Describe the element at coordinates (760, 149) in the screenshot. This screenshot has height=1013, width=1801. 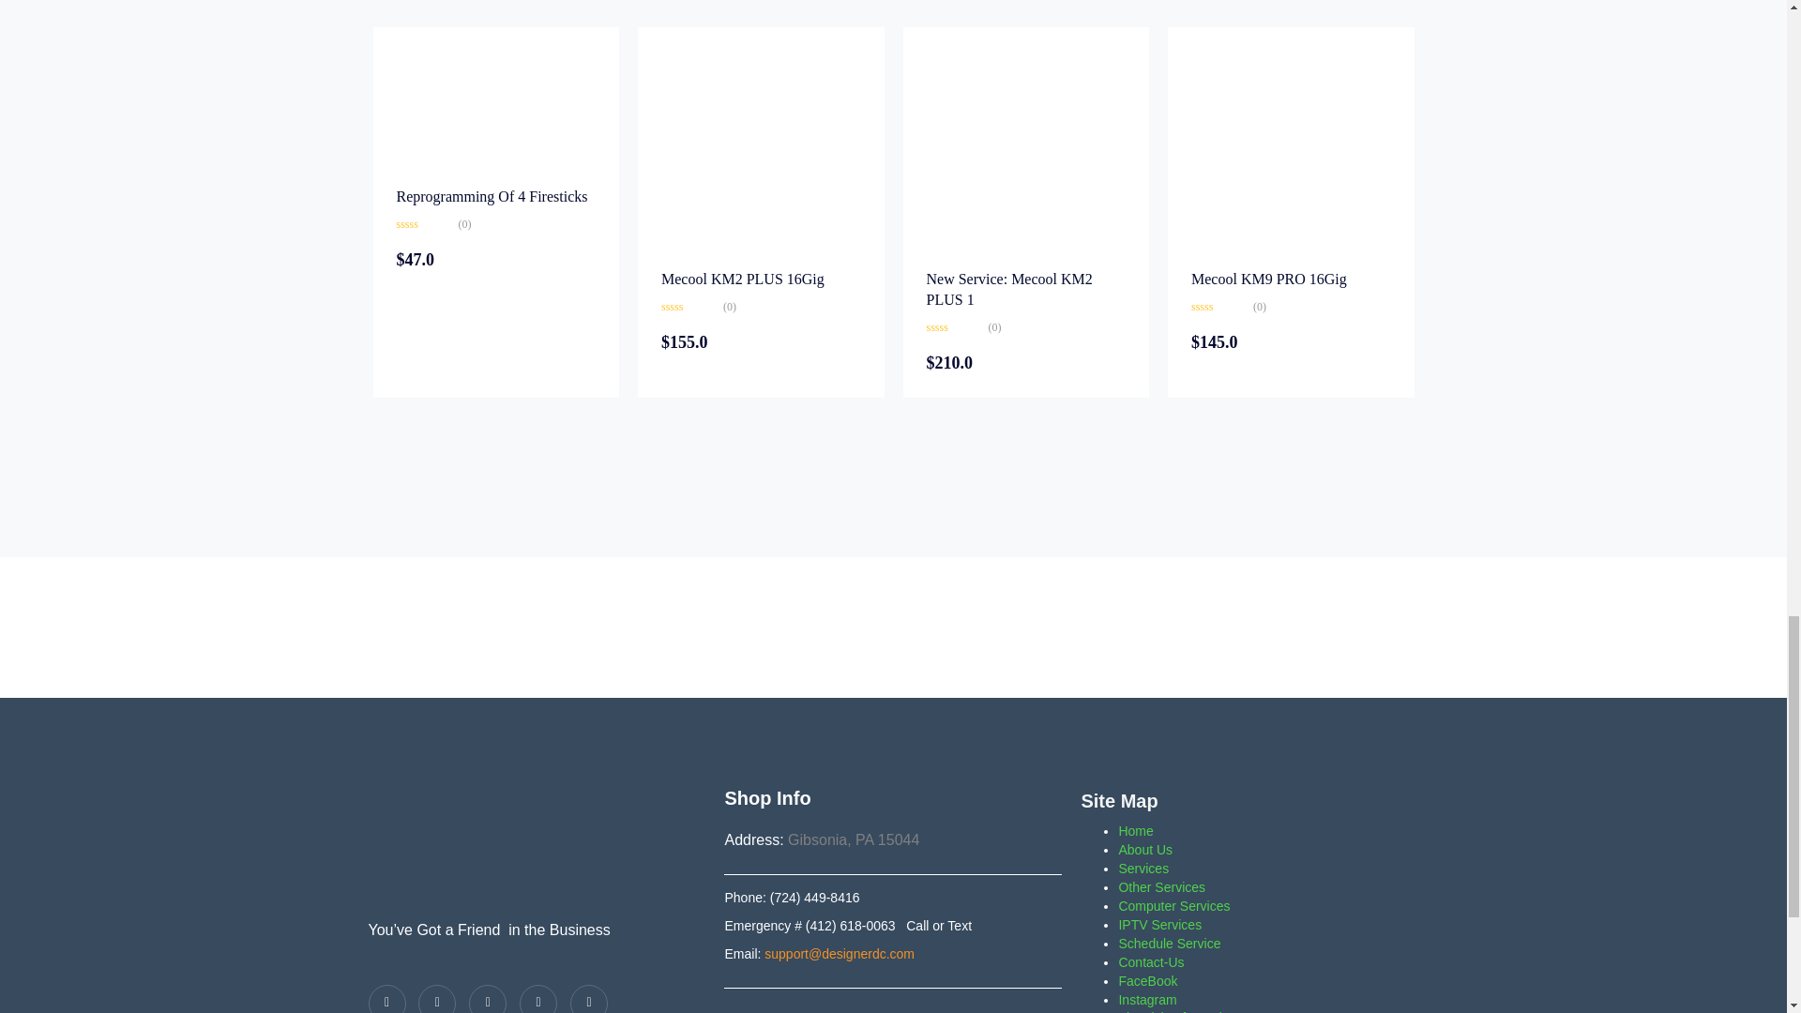
I see `View Product Full Details` at that location.